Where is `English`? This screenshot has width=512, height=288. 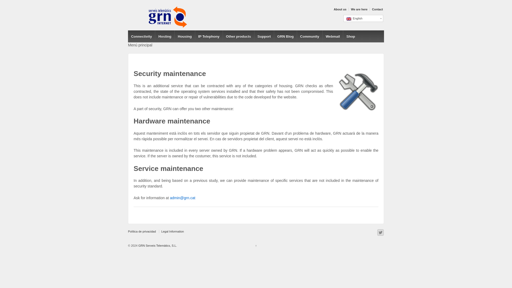
English is located at coordinates (349, 19).